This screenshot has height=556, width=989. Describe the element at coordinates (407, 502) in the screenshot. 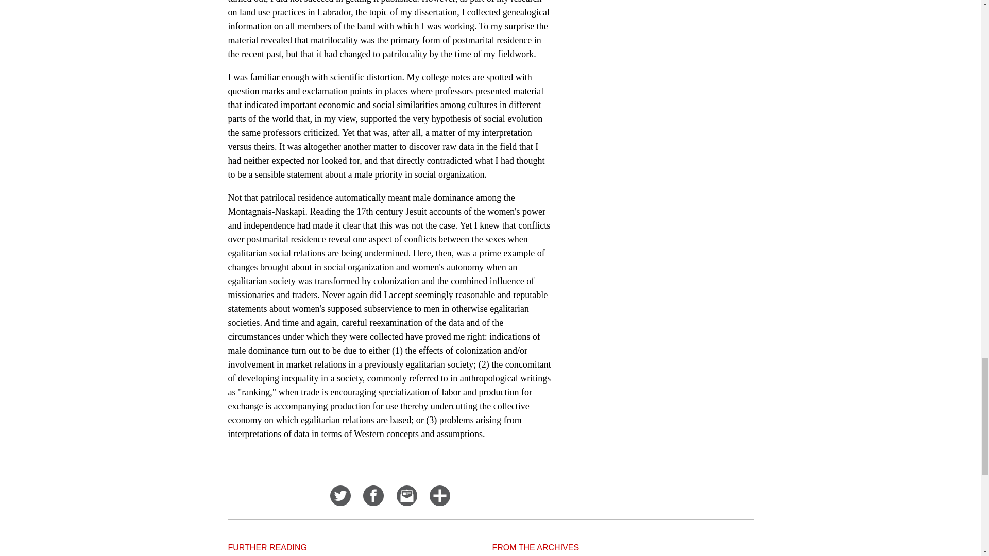

I see `Email this story` at that location.